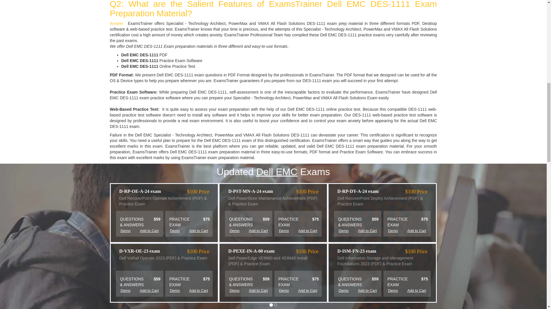 The height and width of the screenshot is (309, 551). What do you see at coordinates (194, 231) in the screenshot?
I see `Add to Cart` at bounding box center [194, 231].